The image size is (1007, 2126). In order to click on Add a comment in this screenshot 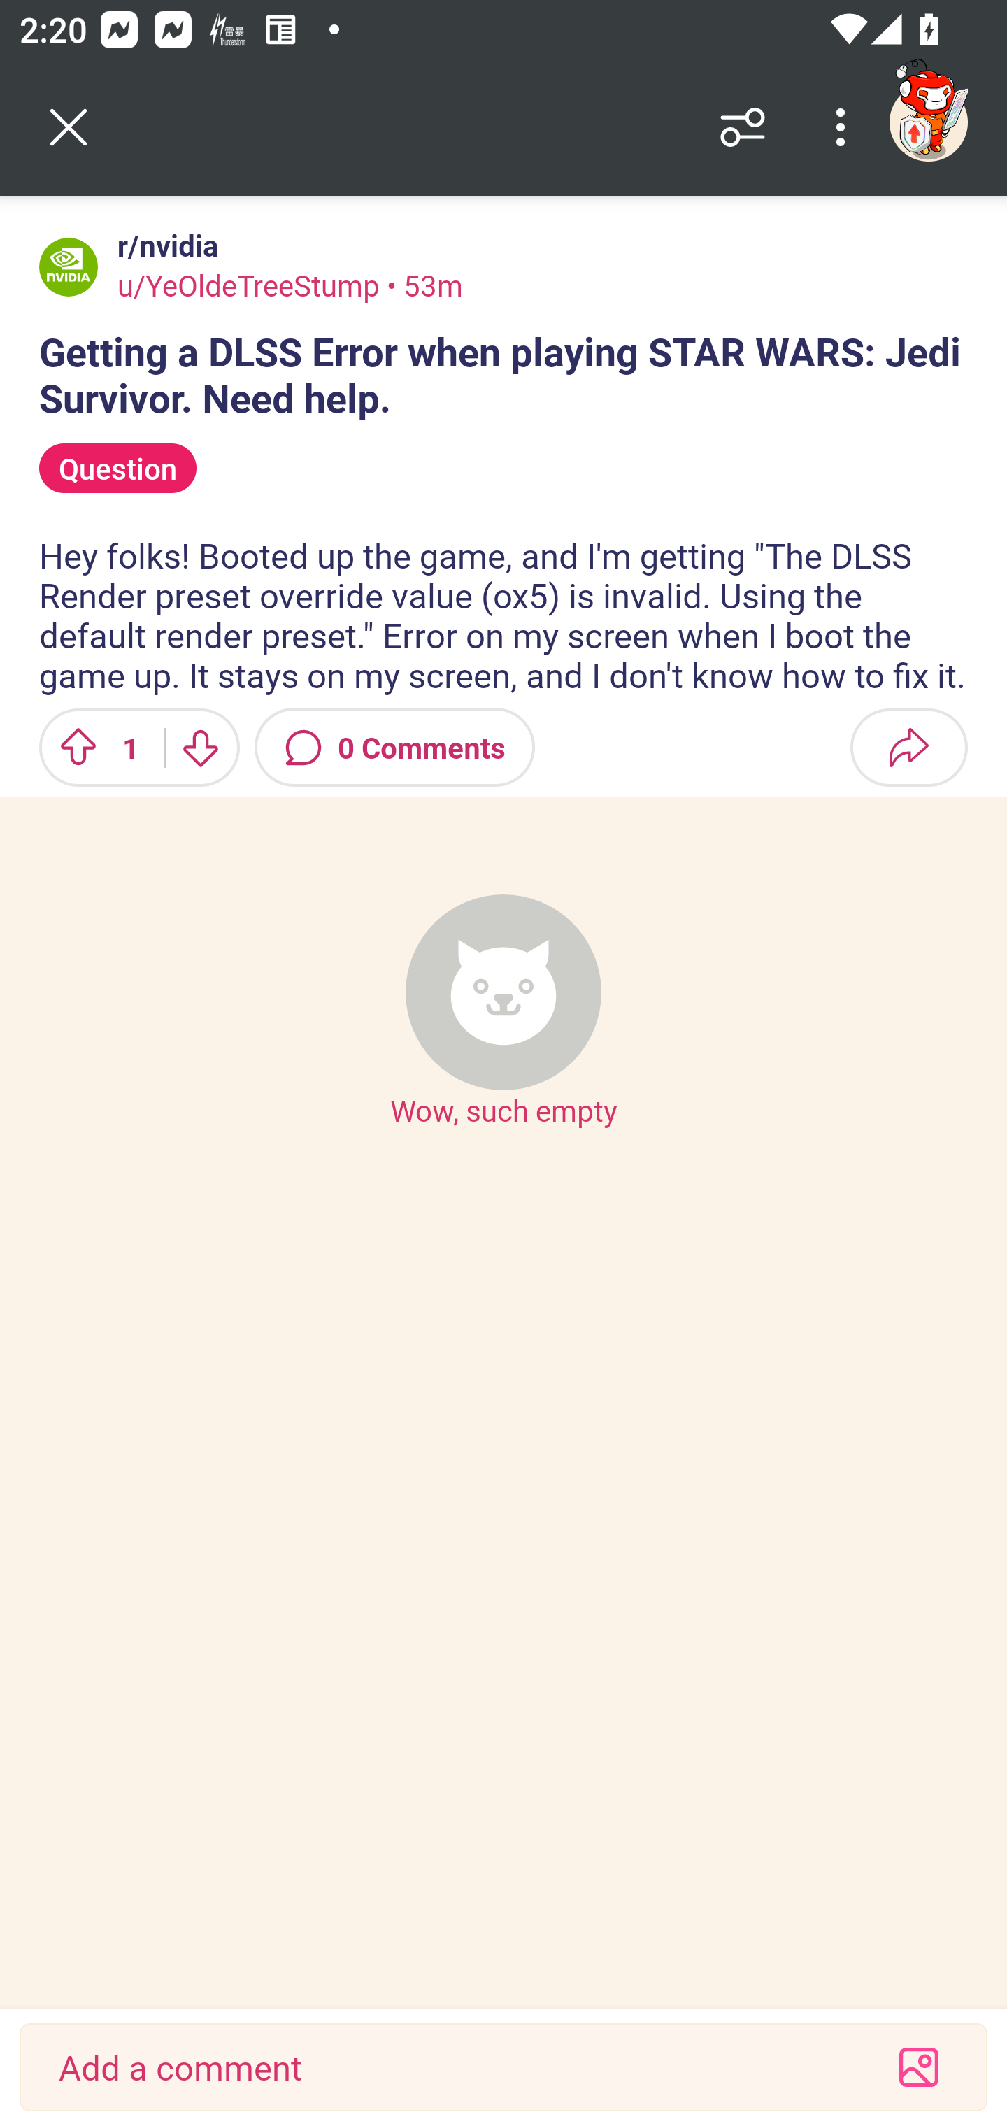, I will do `click(454, 2067)`.